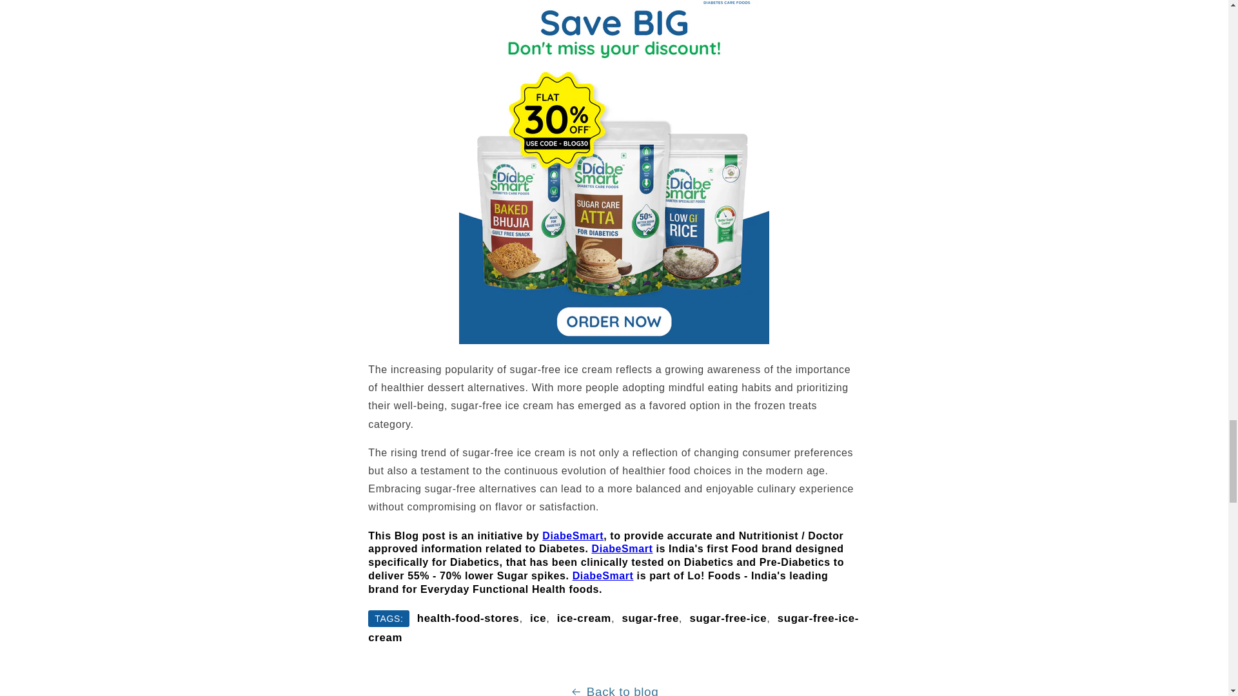 The width and height of the screenshot is (1238, 696). Describe the element at coordinates (650, 618) in the screenshot. I see `Show articles tagged sugar-free` at that location.